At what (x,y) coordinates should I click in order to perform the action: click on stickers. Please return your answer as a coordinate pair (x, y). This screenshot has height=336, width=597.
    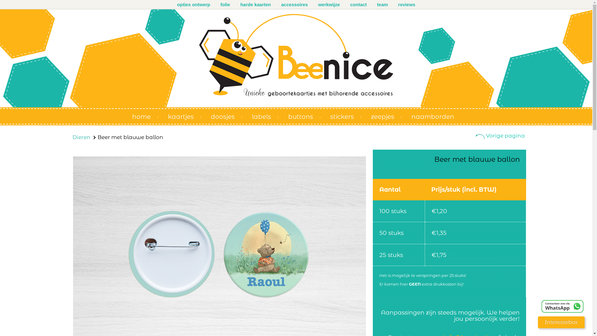
    Looking at the image, I should click on (346, 115).